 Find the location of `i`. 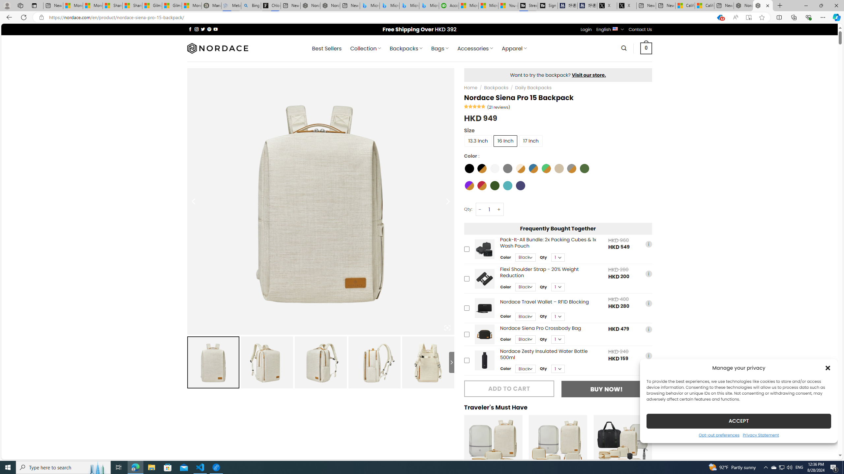

i is located at coordinates (648, 355).